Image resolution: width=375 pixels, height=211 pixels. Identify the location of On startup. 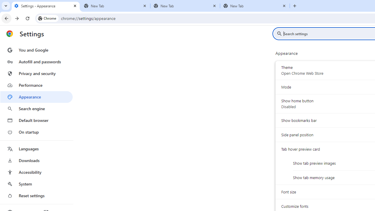
(36, 132).